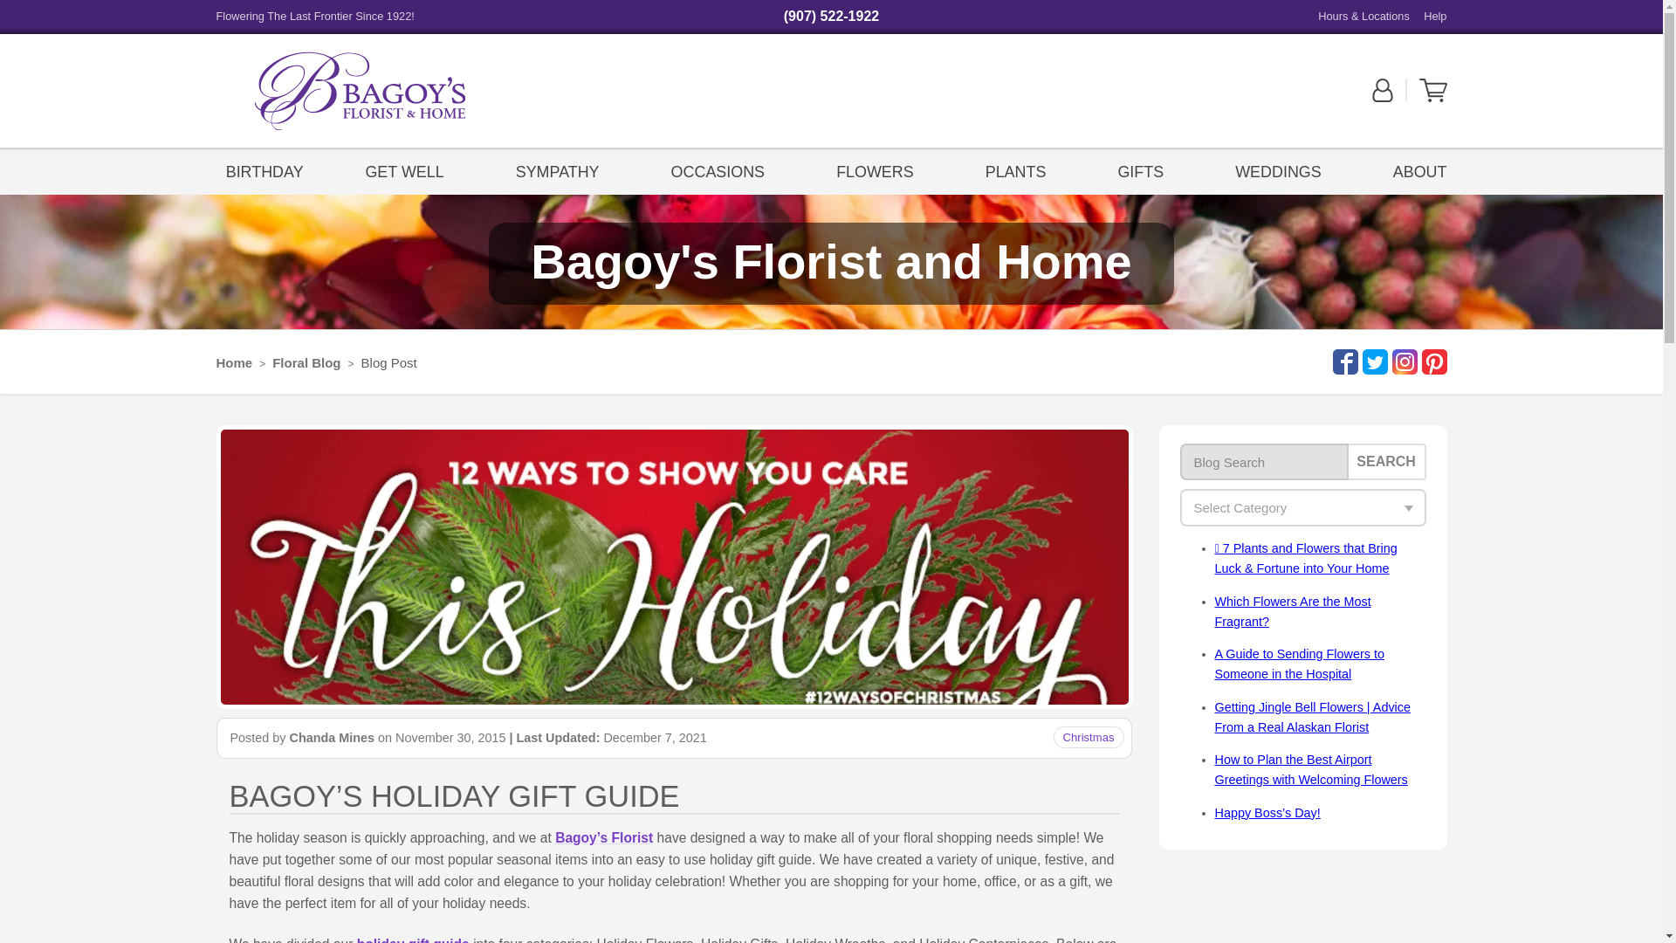  I want to click on FLOWERS, so click(875, 170).